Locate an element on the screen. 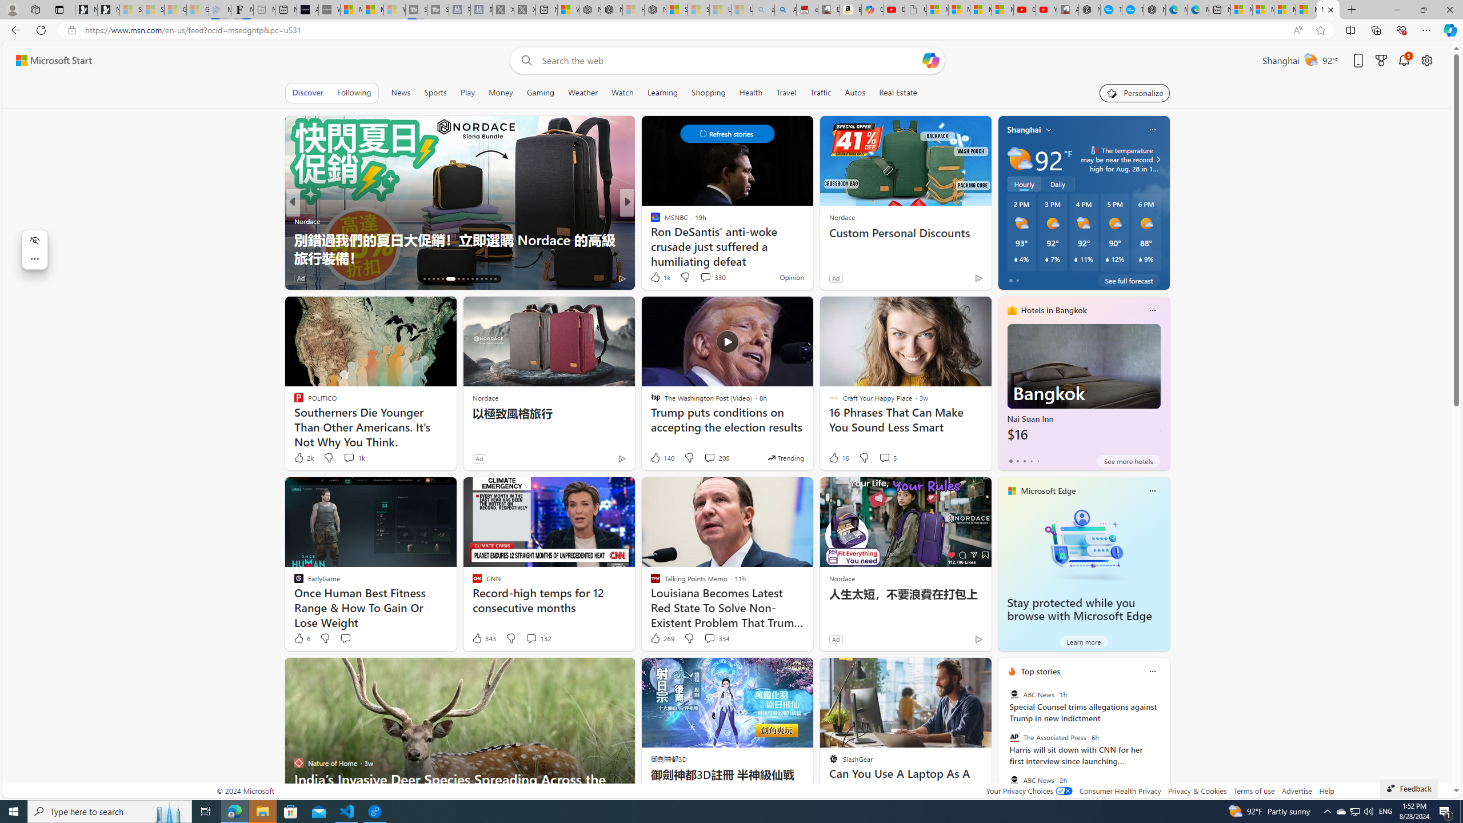 The width and height of the screenshot is (1463, 823). View comments 132 Comment is located at coordinates (538, 638).